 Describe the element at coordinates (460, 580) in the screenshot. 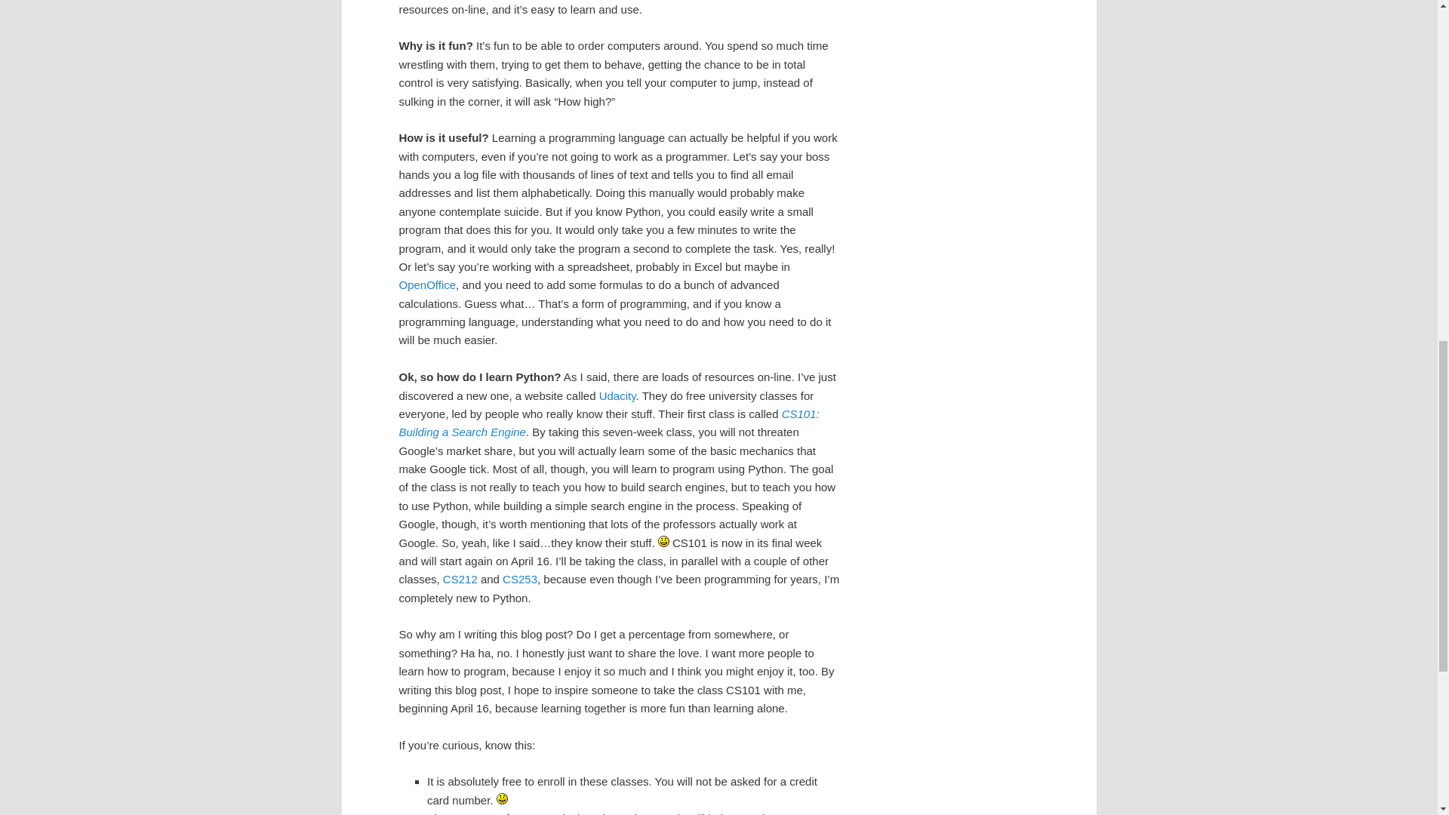

I see `CS212` at that location.